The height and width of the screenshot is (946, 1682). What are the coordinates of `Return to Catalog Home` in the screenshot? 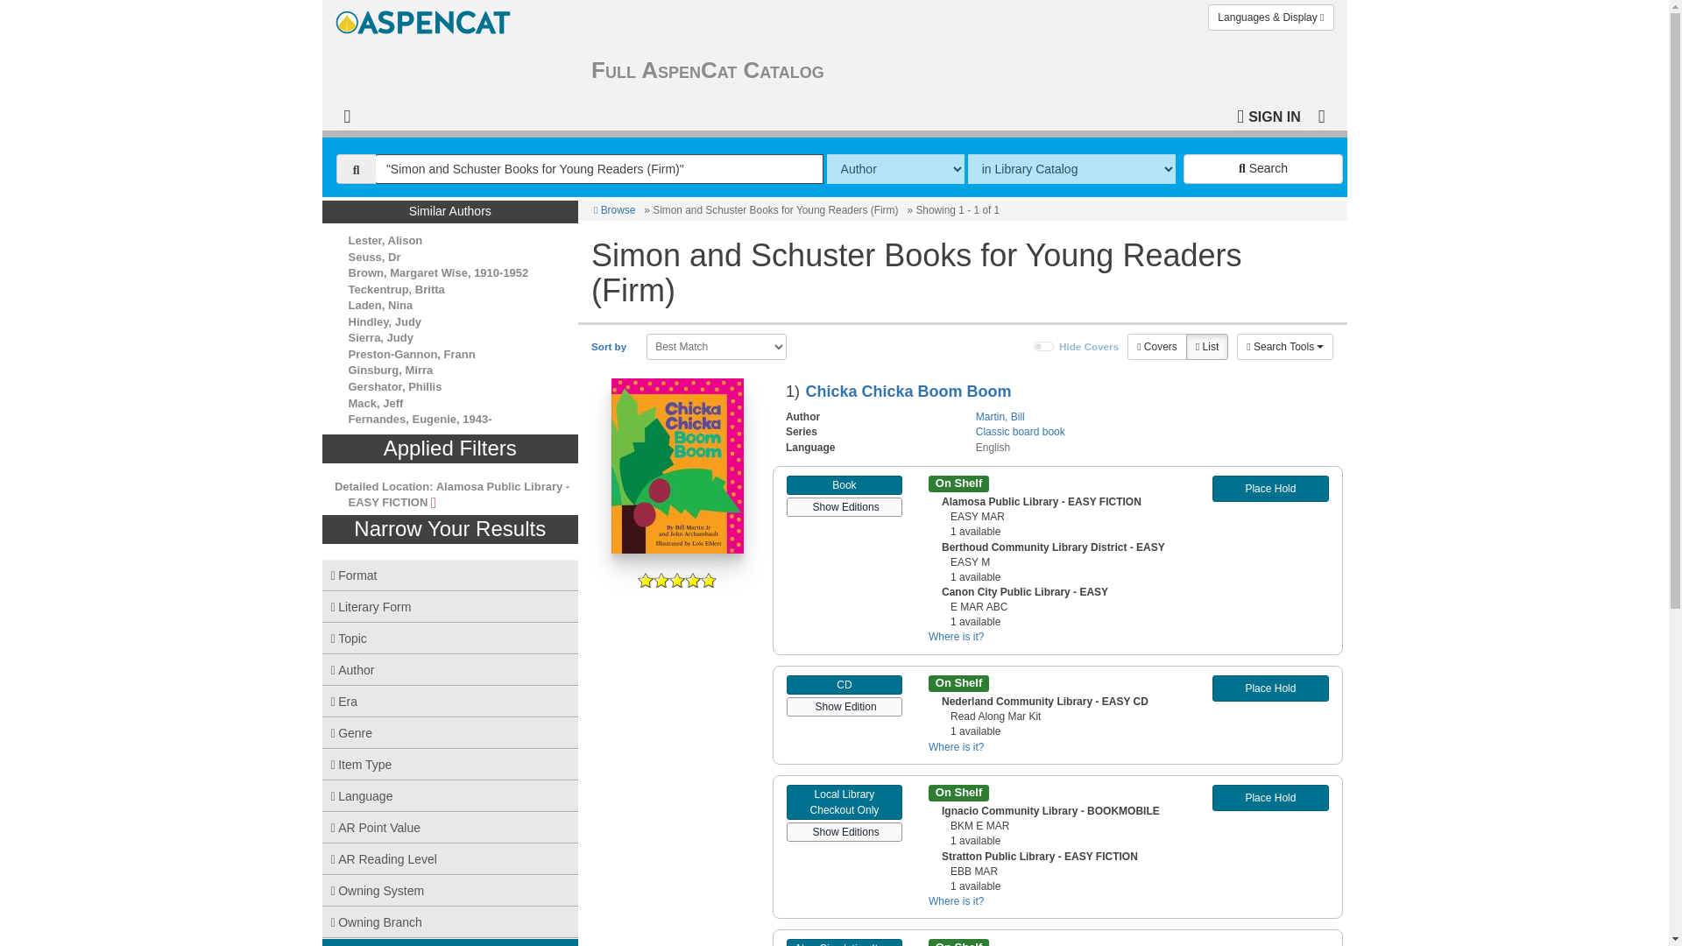 It's located at (426, 18).